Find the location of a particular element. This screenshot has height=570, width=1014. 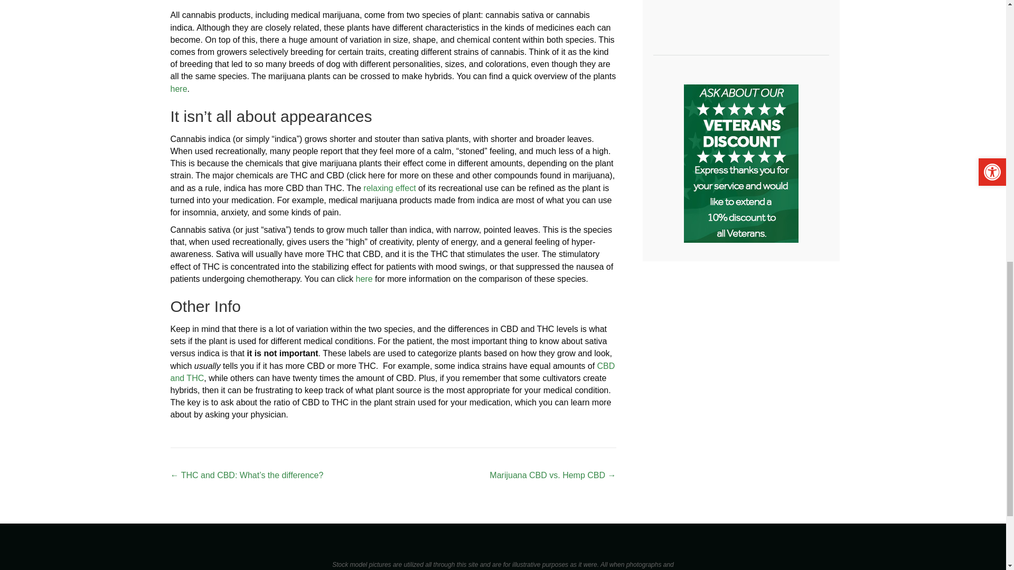

vetSideBar is located at coordinates (740, 164).